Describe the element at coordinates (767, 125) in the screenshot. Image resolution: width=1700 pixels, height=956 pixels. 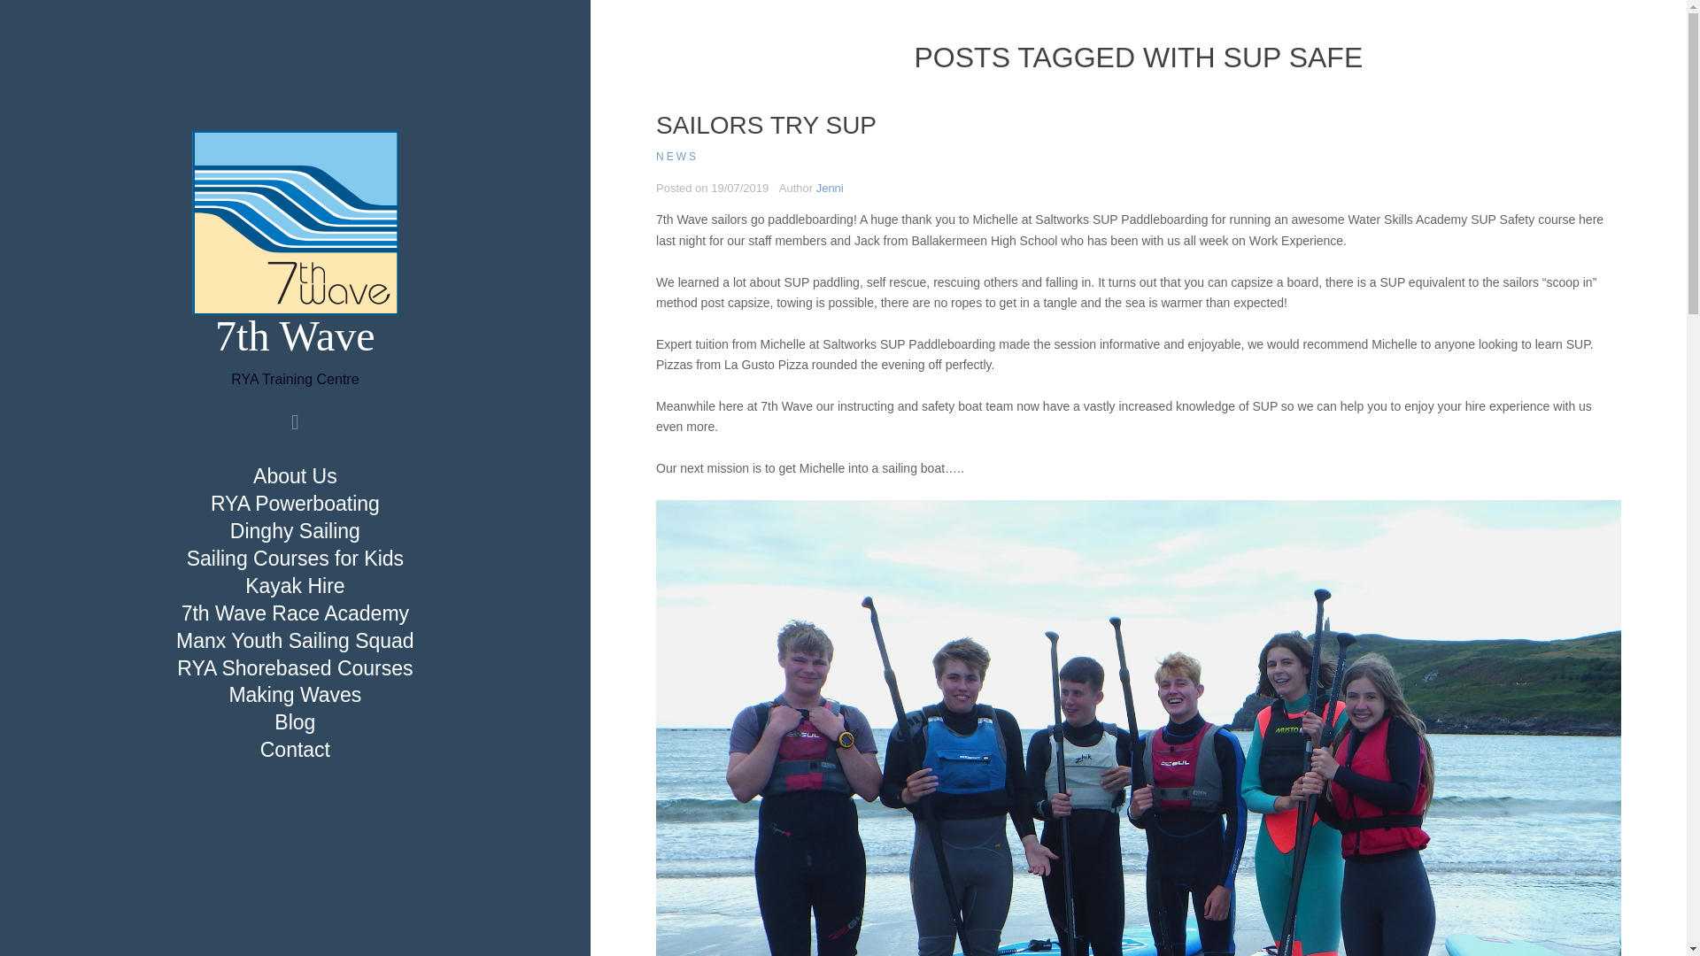
I see `SAILORS TRY SUP` at that location.